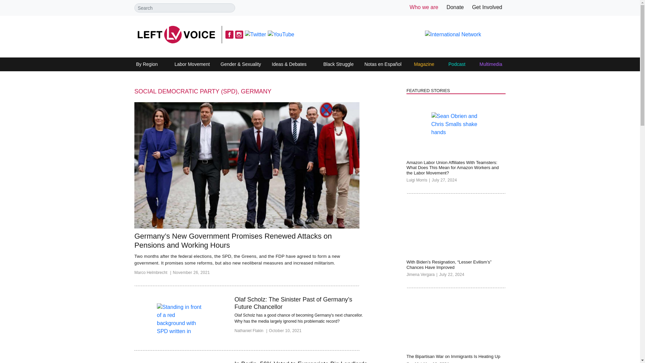 The image size is (645, 363). I want to click on Who we are, so click(424, 7).